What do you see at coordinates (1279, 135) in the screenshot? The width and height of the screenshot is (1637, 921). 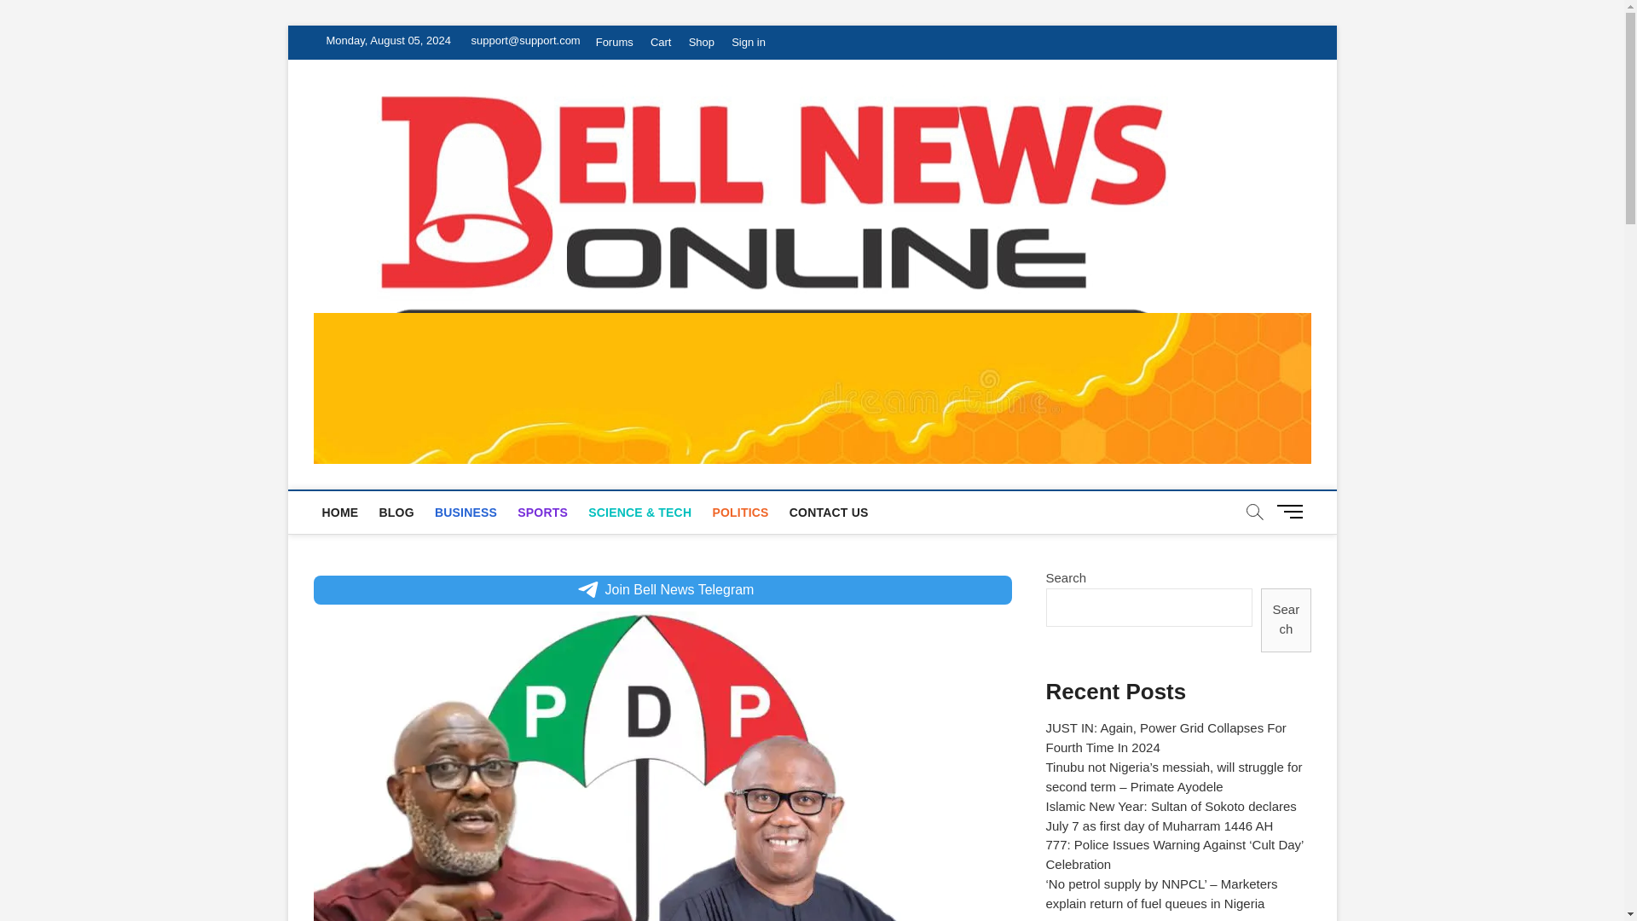 I see `Bell News` at bounding box center [1279, 135].